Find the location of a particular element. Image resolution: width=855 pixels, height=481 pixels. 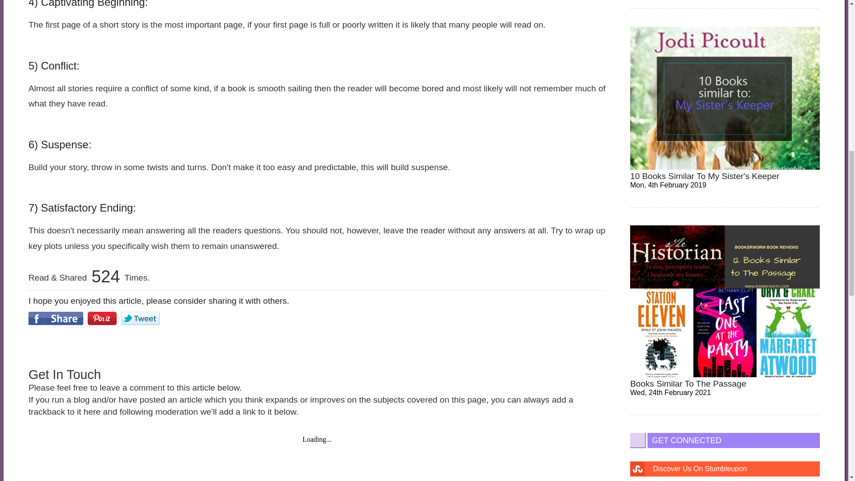

Tweet is located at coordinates (141, 318).